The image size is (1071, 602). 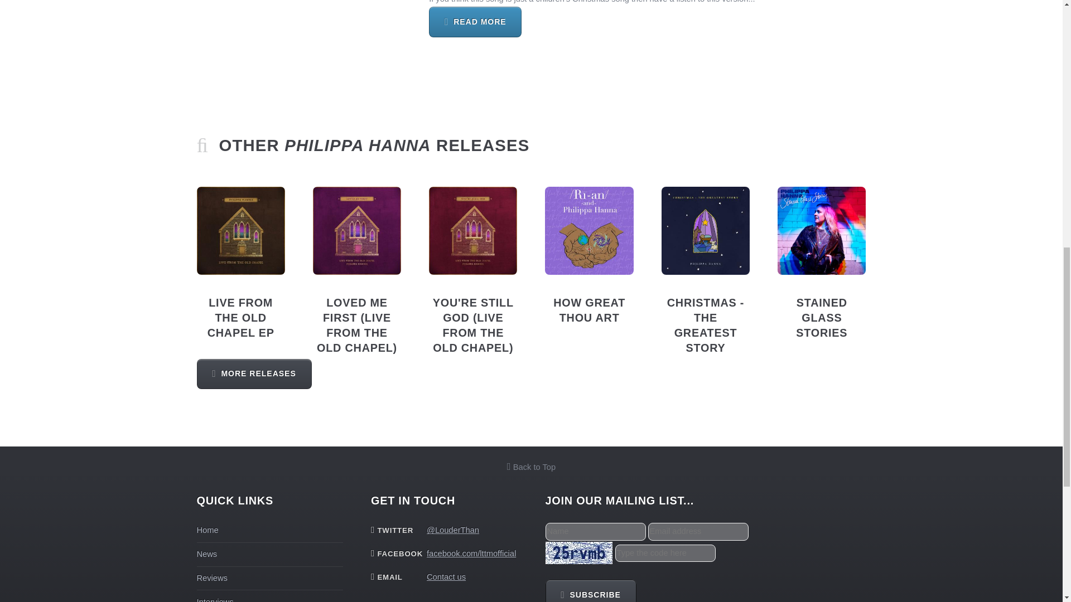 I want to click on LIVE FROM THE OLD CHAPEL EP, so click(x=241, y=318).